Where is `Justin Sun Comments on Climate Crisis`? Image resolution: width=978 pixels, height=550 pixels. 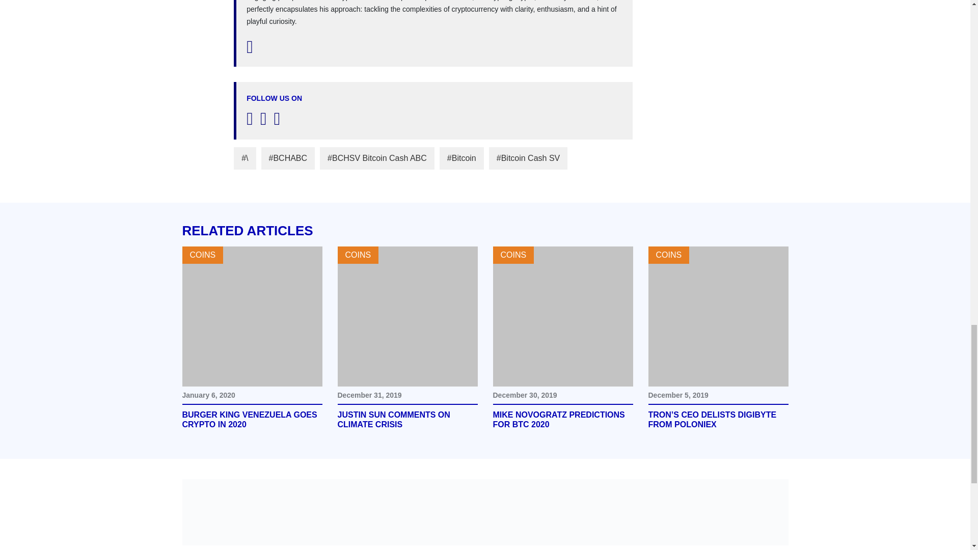 Justin Sun Comments on Climate Crisis is located at coordinates (407, 420).